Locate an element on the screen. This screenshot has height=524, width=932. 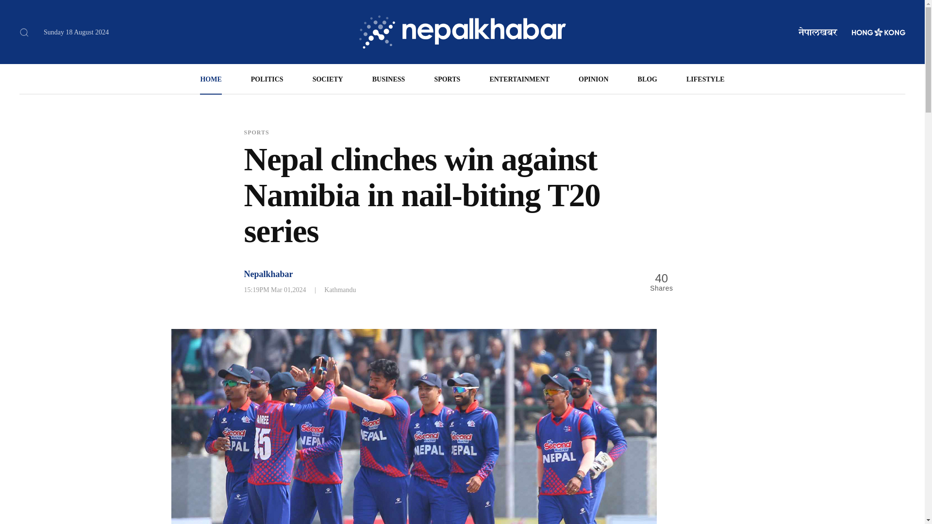
Nepalkhabar is located at coordinates (268, 274).